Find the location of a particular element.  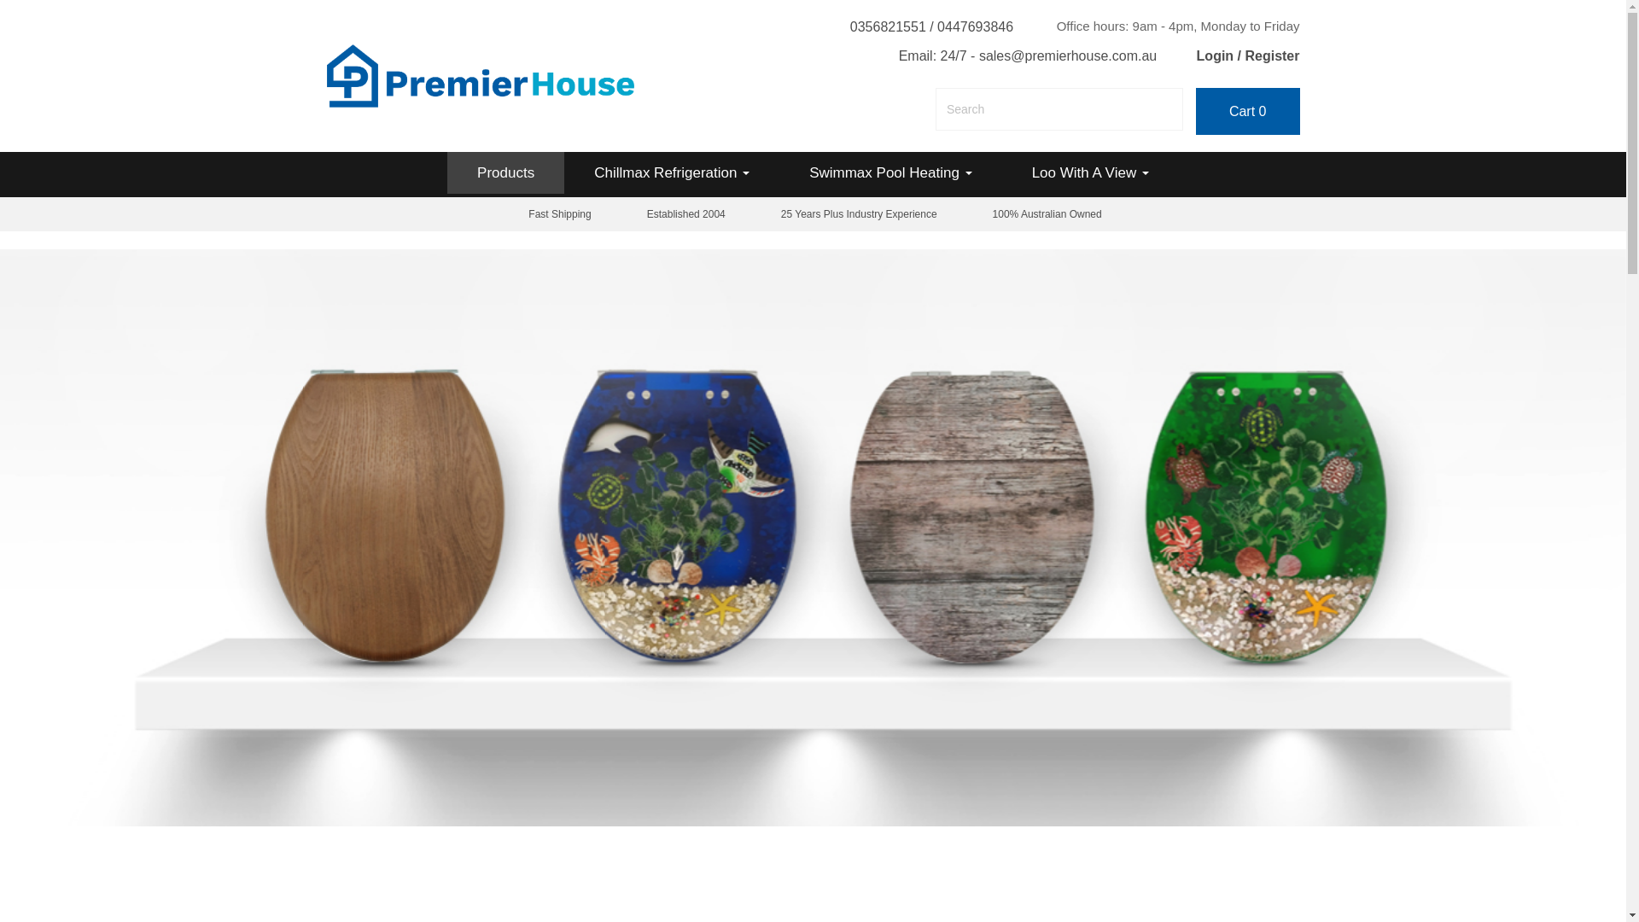

premier-house is located at coordinates (480, 75).